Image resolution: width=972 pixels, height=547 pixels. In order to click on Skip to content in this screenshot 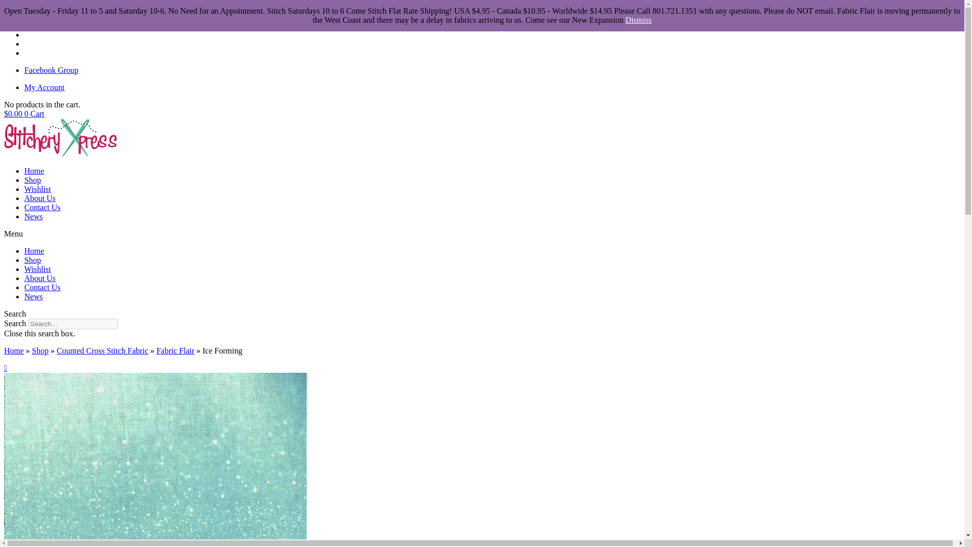, I will do `click(28, 8)`.